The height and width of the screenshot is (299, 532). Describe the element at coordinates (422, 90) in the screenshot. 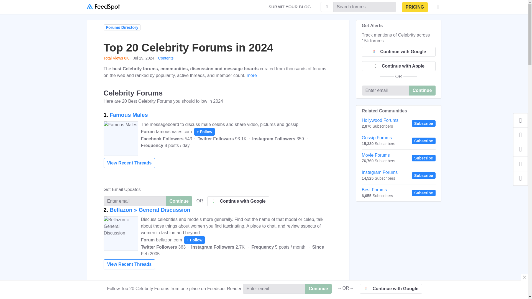

I see `Continue` at that location.